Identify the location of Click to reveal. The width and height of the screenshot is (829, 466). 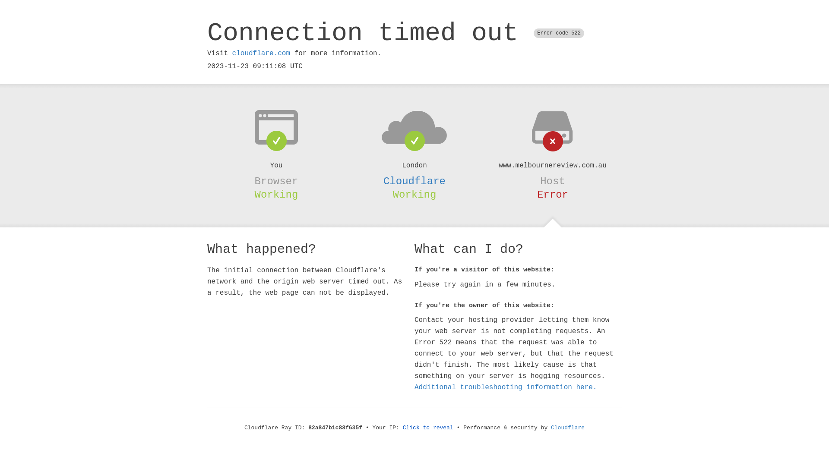
(428, 428).